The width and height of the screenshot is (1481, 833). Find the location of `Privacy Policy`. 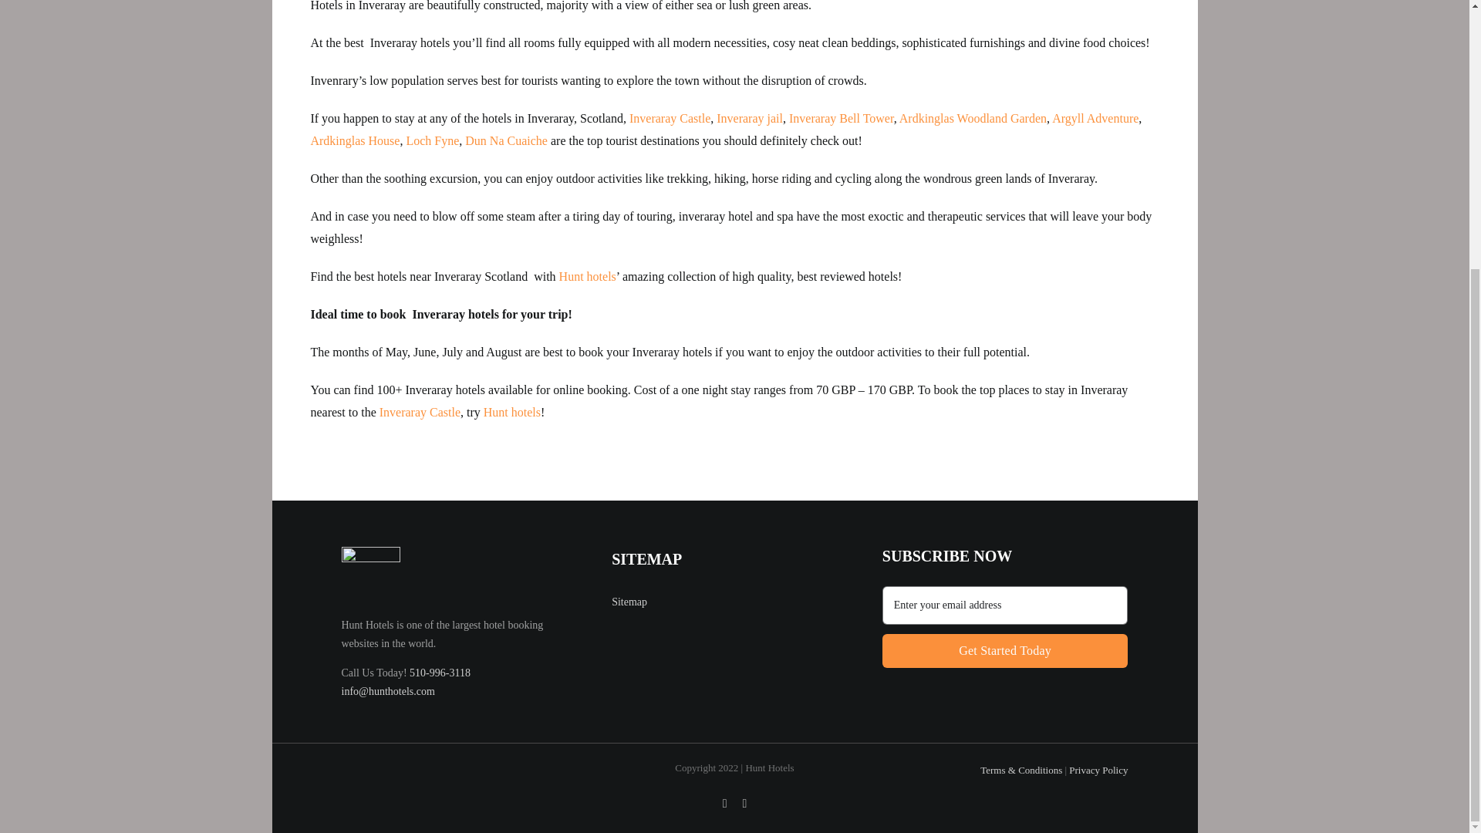

Privacy Policy is located at coordinates (1006, 618).